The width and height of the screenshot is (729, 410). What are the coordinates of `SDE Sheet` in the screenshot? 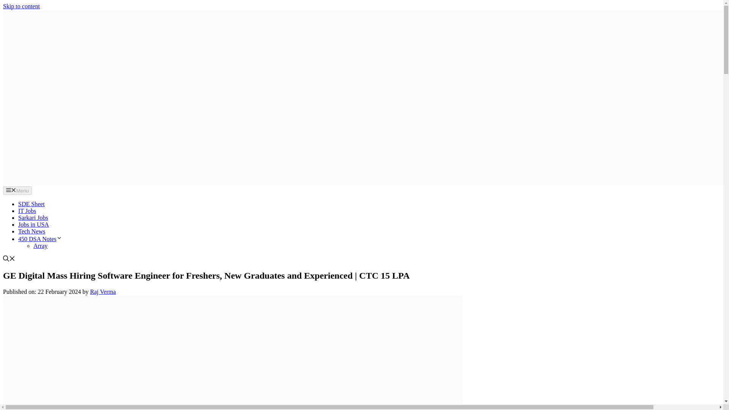 It's located at (31, 204).